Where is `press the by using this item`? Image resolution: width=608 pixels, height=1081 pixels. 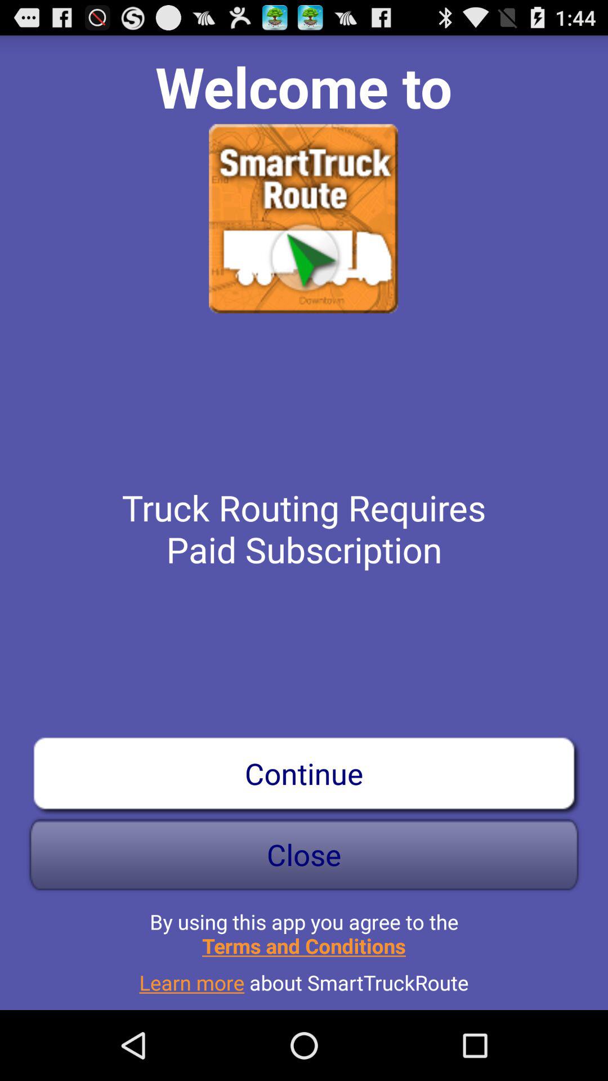
press the by using this item is located at coordinates (304, 929).